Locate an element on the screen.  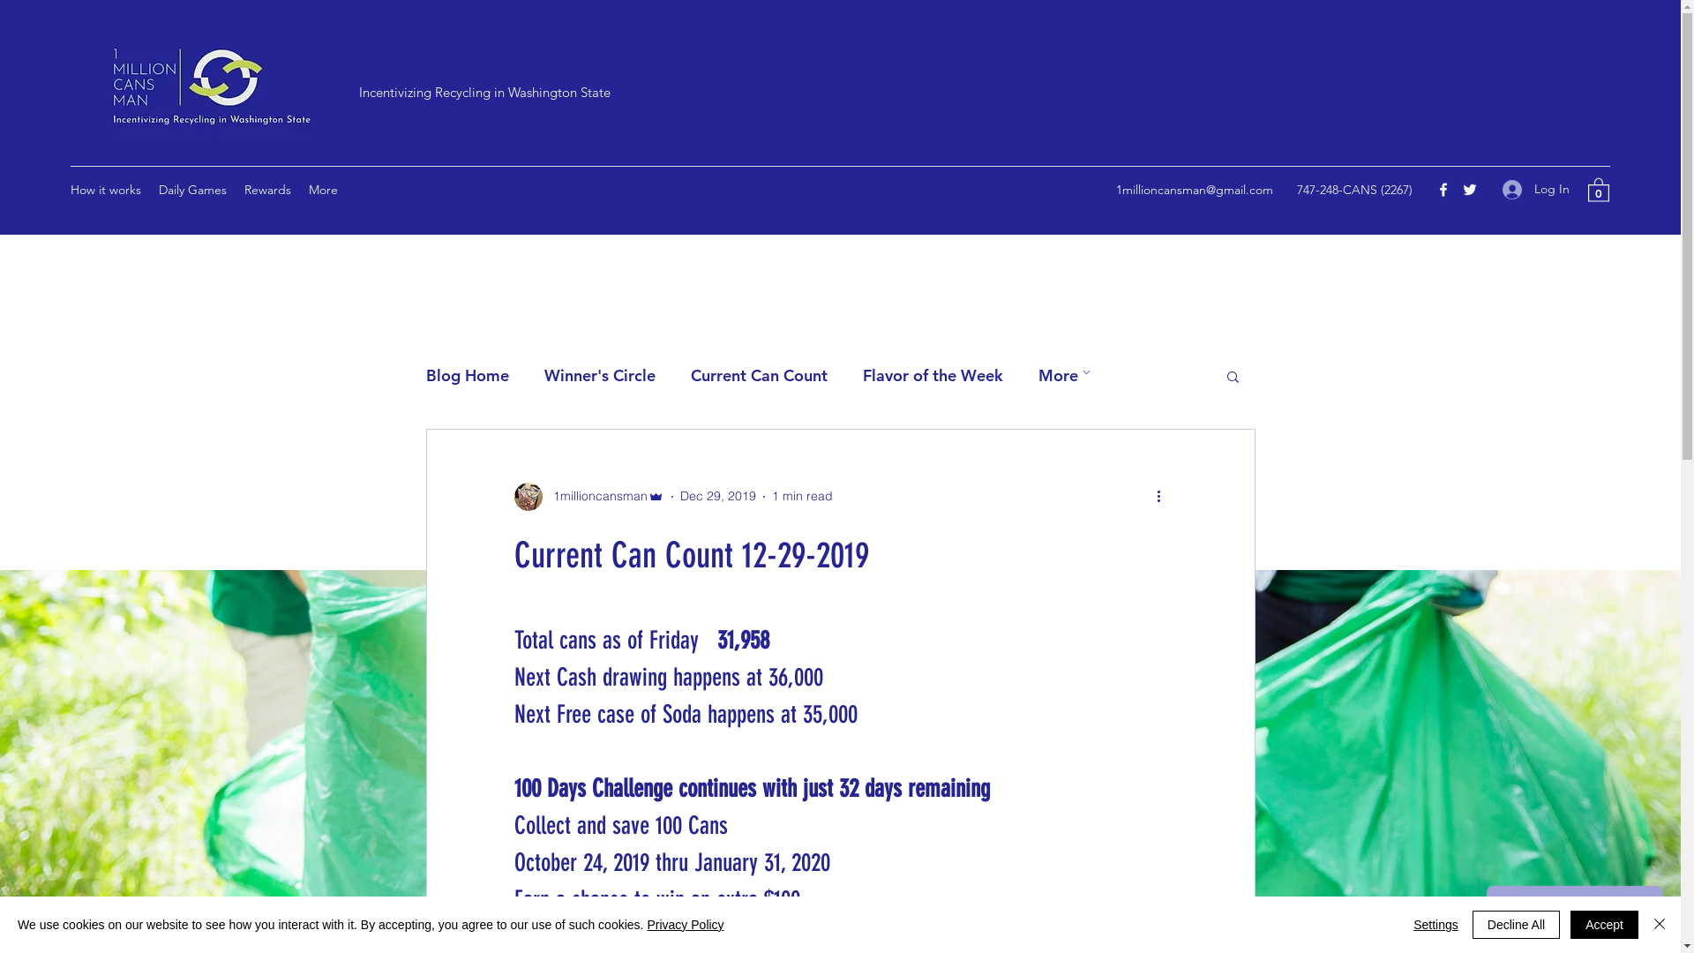
Current Can Count is located at coordinates (759, 376).